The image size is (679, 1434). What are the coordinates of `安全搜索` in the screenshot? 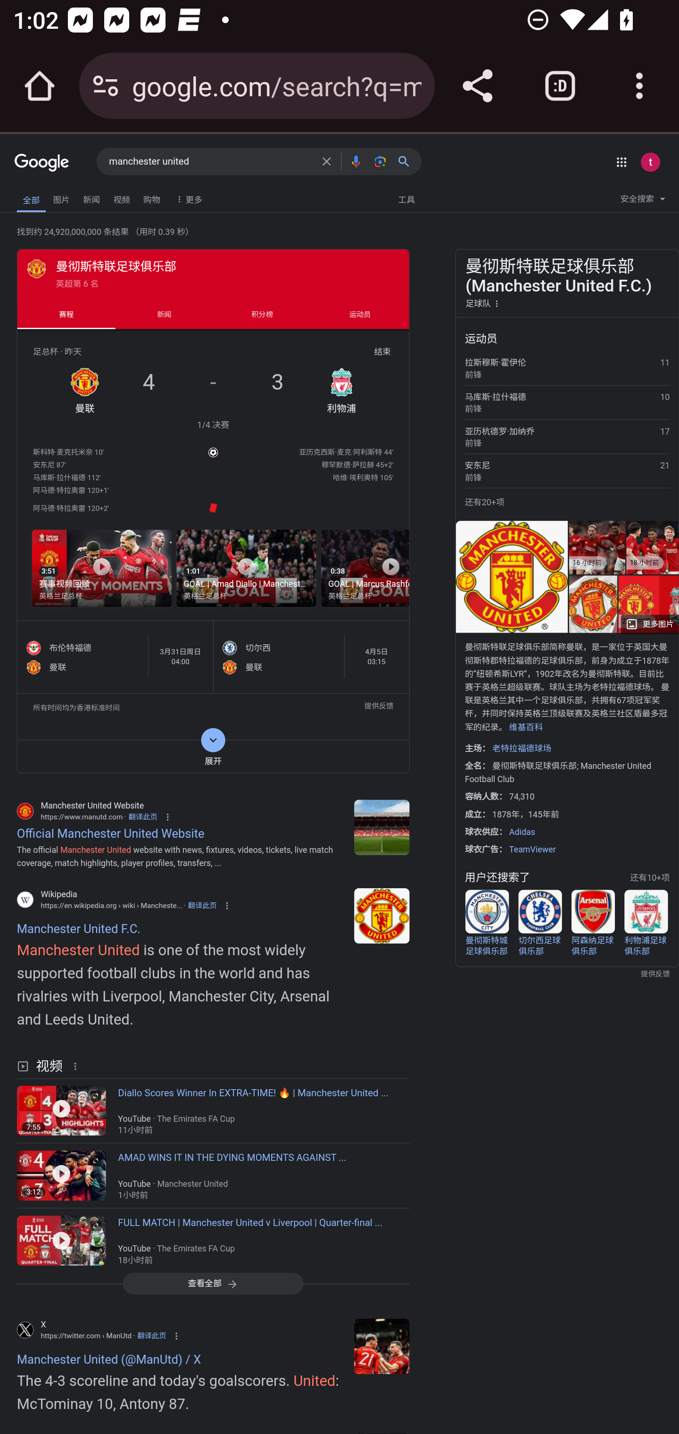 It's located at (643, 201).